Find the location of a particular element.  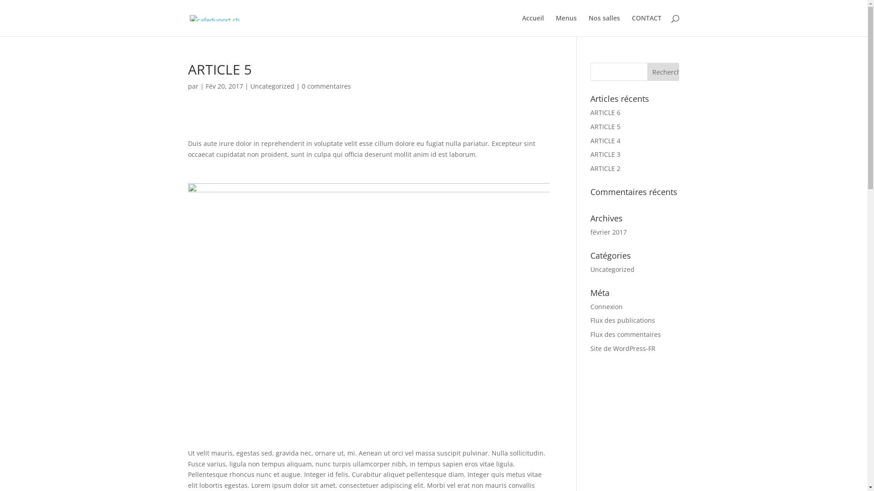

Accueil is located at coordinates (533, 25).